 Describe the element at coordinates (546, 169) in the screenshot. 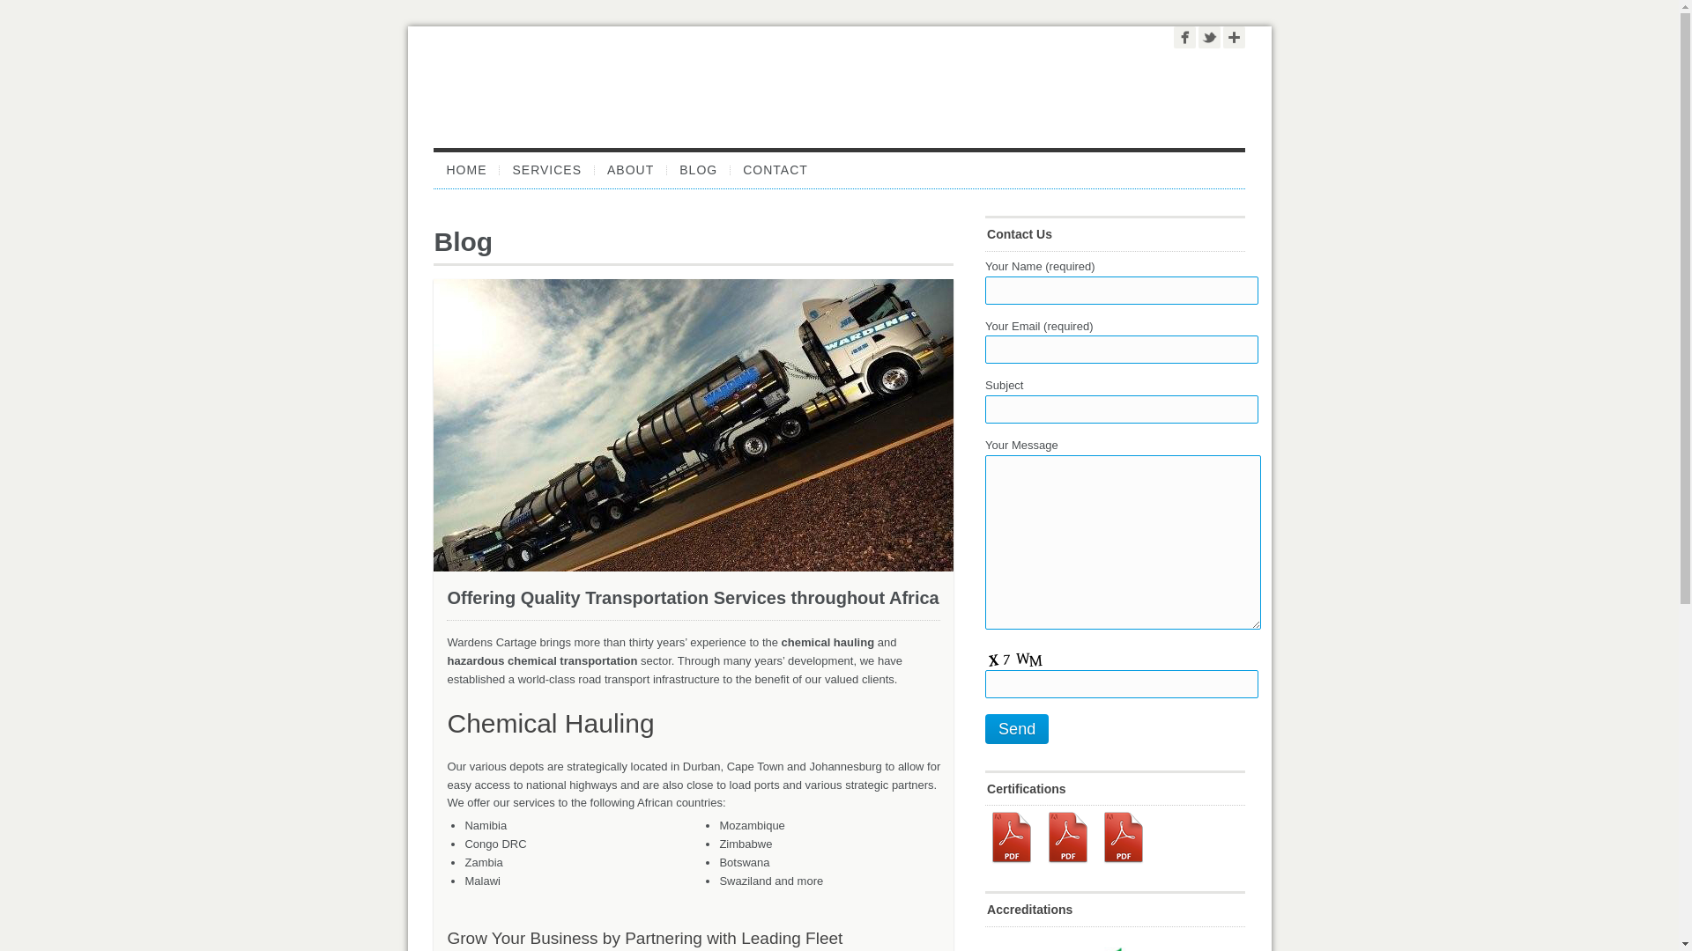

I see `SERVICES` at that location.